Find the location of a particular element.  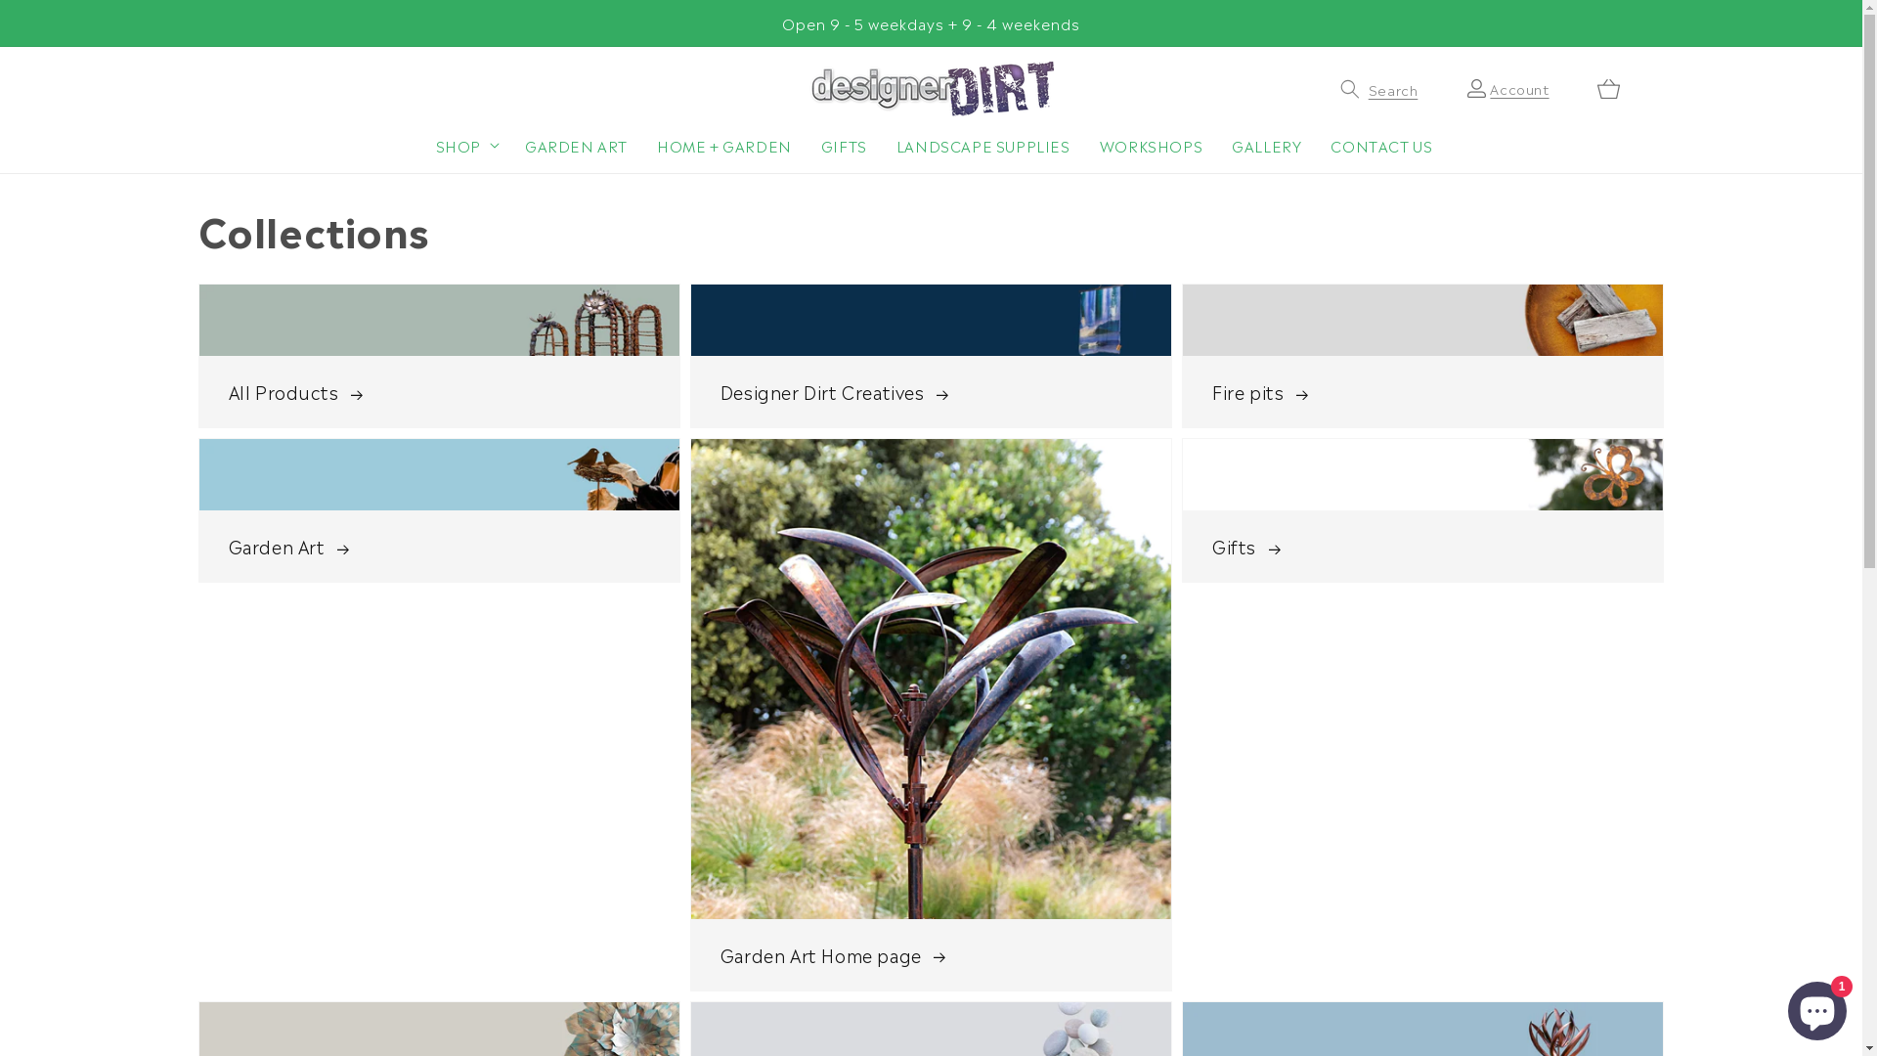

Fire pits  is located at coordinates (1423, 356).